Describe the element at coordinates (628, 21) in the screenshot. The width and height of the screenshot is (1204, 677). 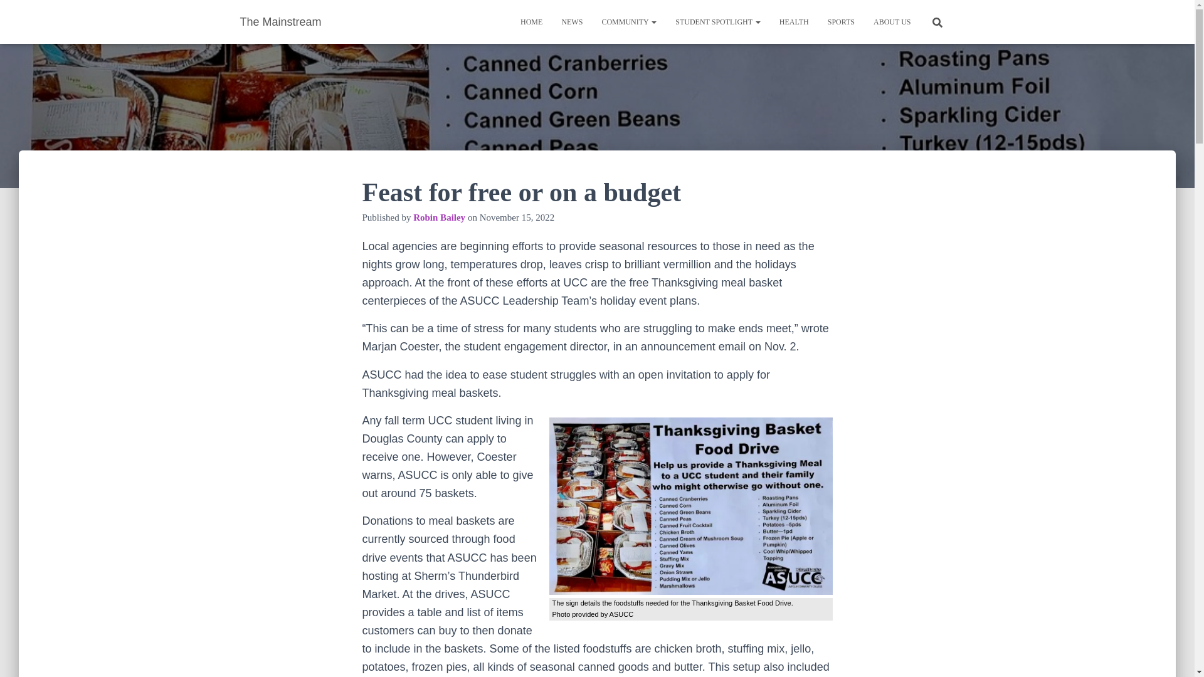
I see `COMMUNITY` at that location.